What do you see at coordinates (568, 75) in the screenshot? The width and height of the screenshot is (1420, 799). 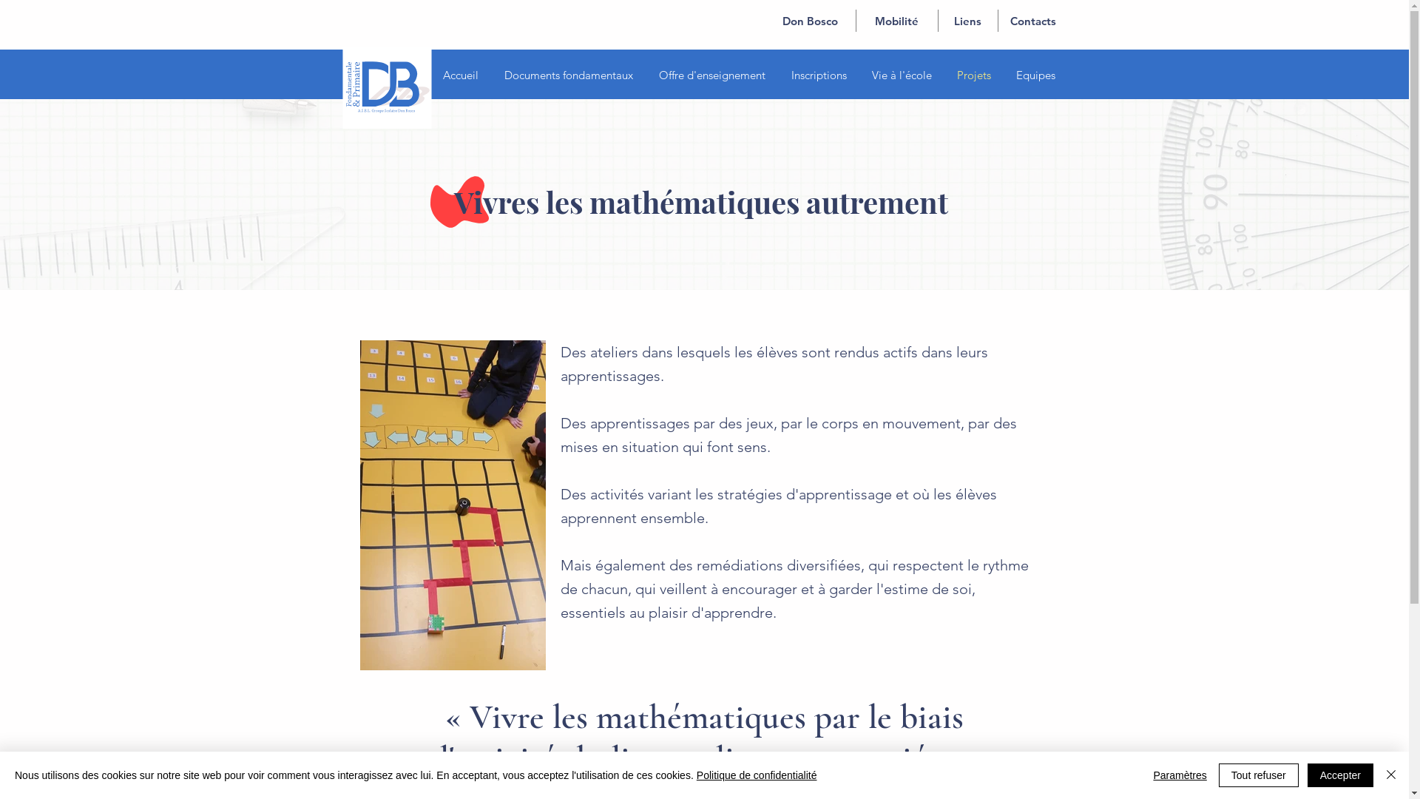 I see `Documents fondamentaux` at bounding box center [568, 75].